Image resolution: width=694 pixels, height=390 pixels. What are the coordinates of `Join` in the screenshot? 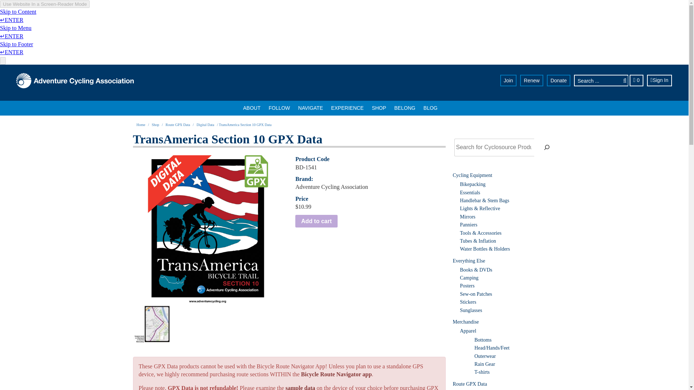 It's located at (509, 80).